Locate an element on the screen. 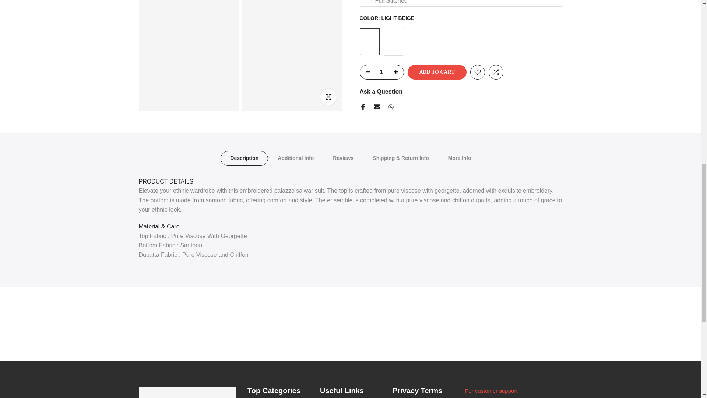  Additional Info is located at coordinates (295, 158).